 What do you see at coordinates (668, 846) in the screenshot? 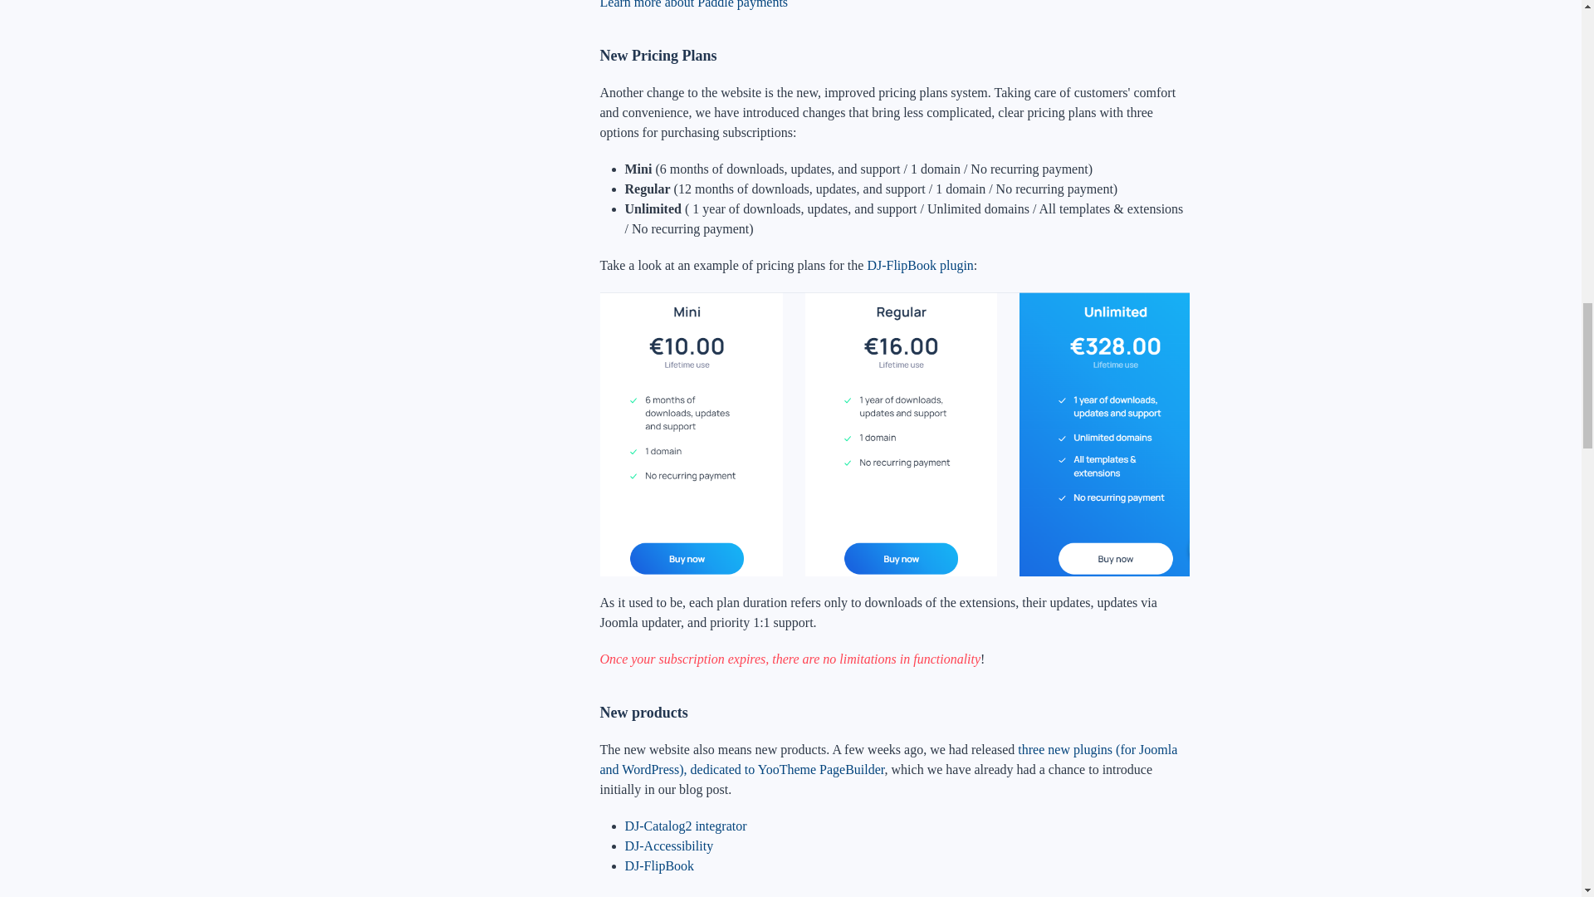
I see `DJ-Accessibility plugin` at bounding box center [668, 846].